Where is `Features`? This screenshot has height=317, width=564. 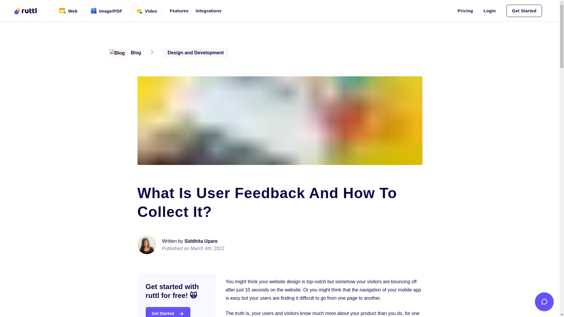 Features is located at coordinates (179, 12).